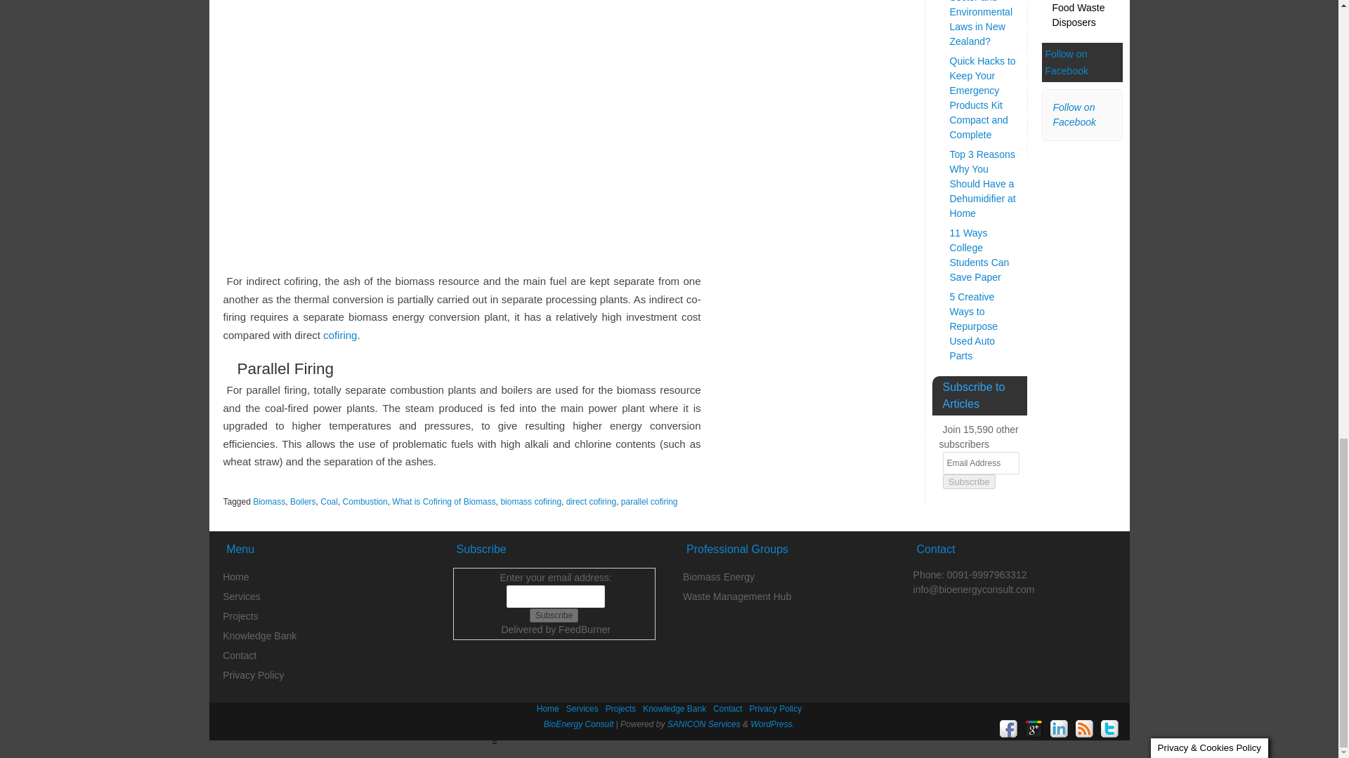 Image resolution: width=1349 pixels, height=758 pixels. I want to click on Subscribe, so click(554, 615).